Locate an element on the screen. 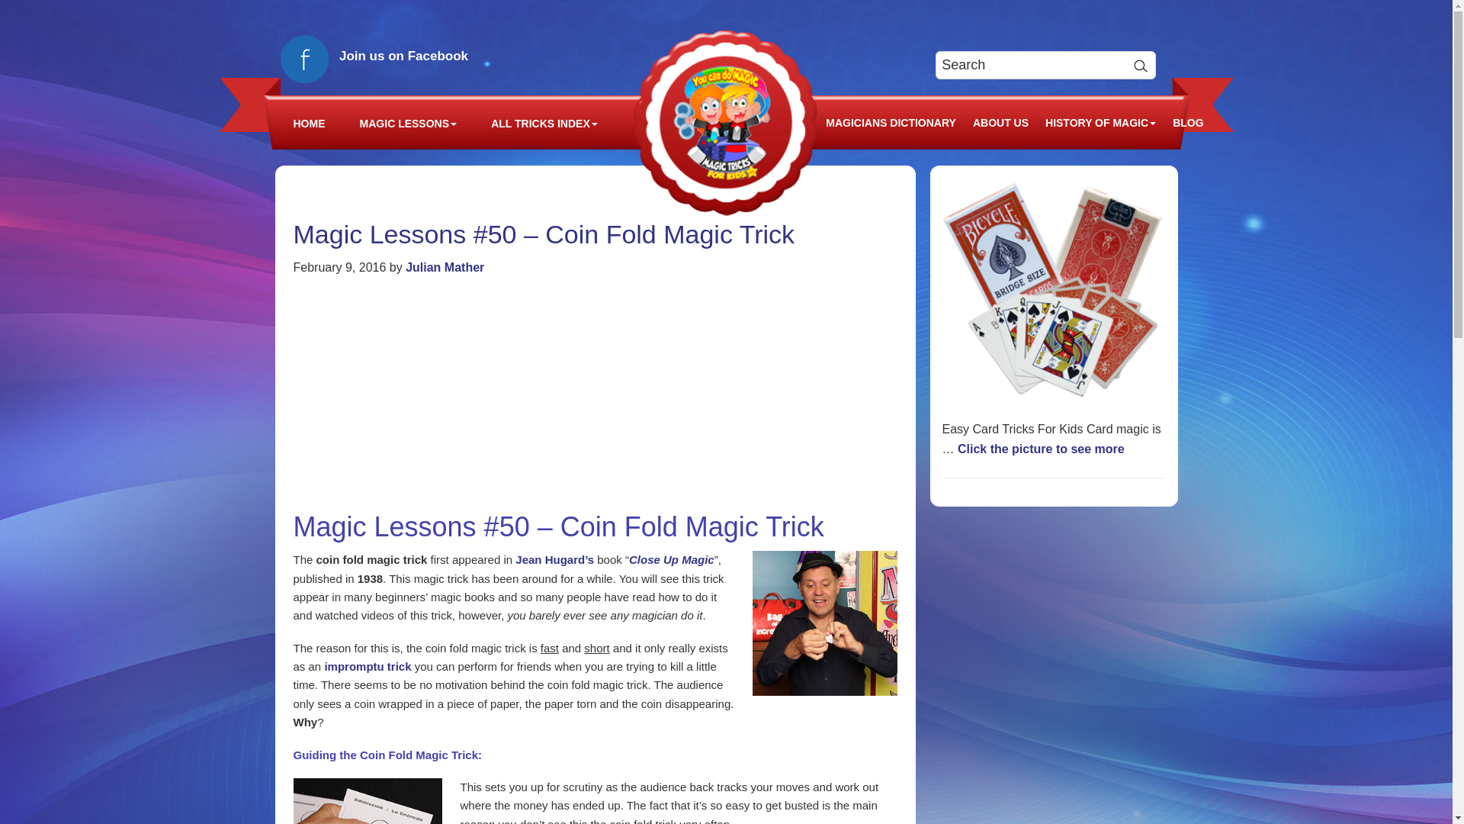  Join us on Facebook is located at coordinates (378, 56).